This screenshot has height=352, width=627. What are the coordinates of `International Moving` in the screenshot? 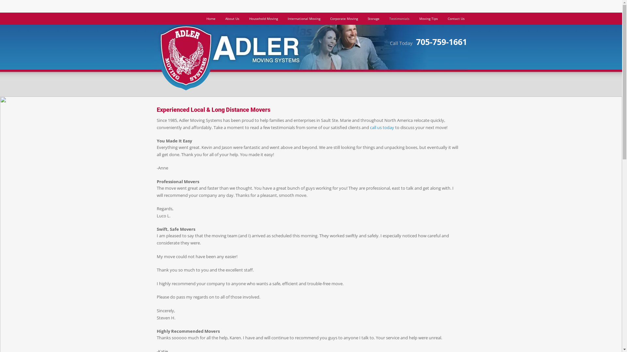 It's located at (304, 19).